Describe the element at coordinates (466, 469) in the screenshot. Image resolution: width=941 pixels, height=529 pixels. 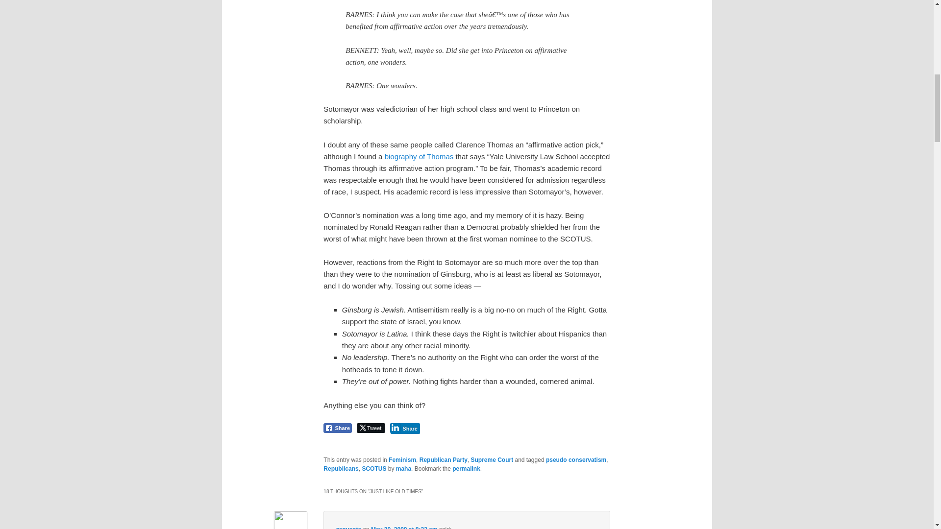
I see `Permalink to Just Like Old Times` at that location.